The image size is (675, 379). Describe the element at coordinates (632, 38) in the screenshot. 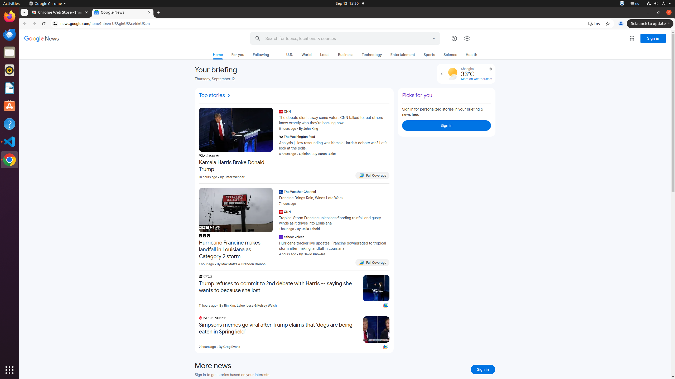

I see `Google apps` at that location.